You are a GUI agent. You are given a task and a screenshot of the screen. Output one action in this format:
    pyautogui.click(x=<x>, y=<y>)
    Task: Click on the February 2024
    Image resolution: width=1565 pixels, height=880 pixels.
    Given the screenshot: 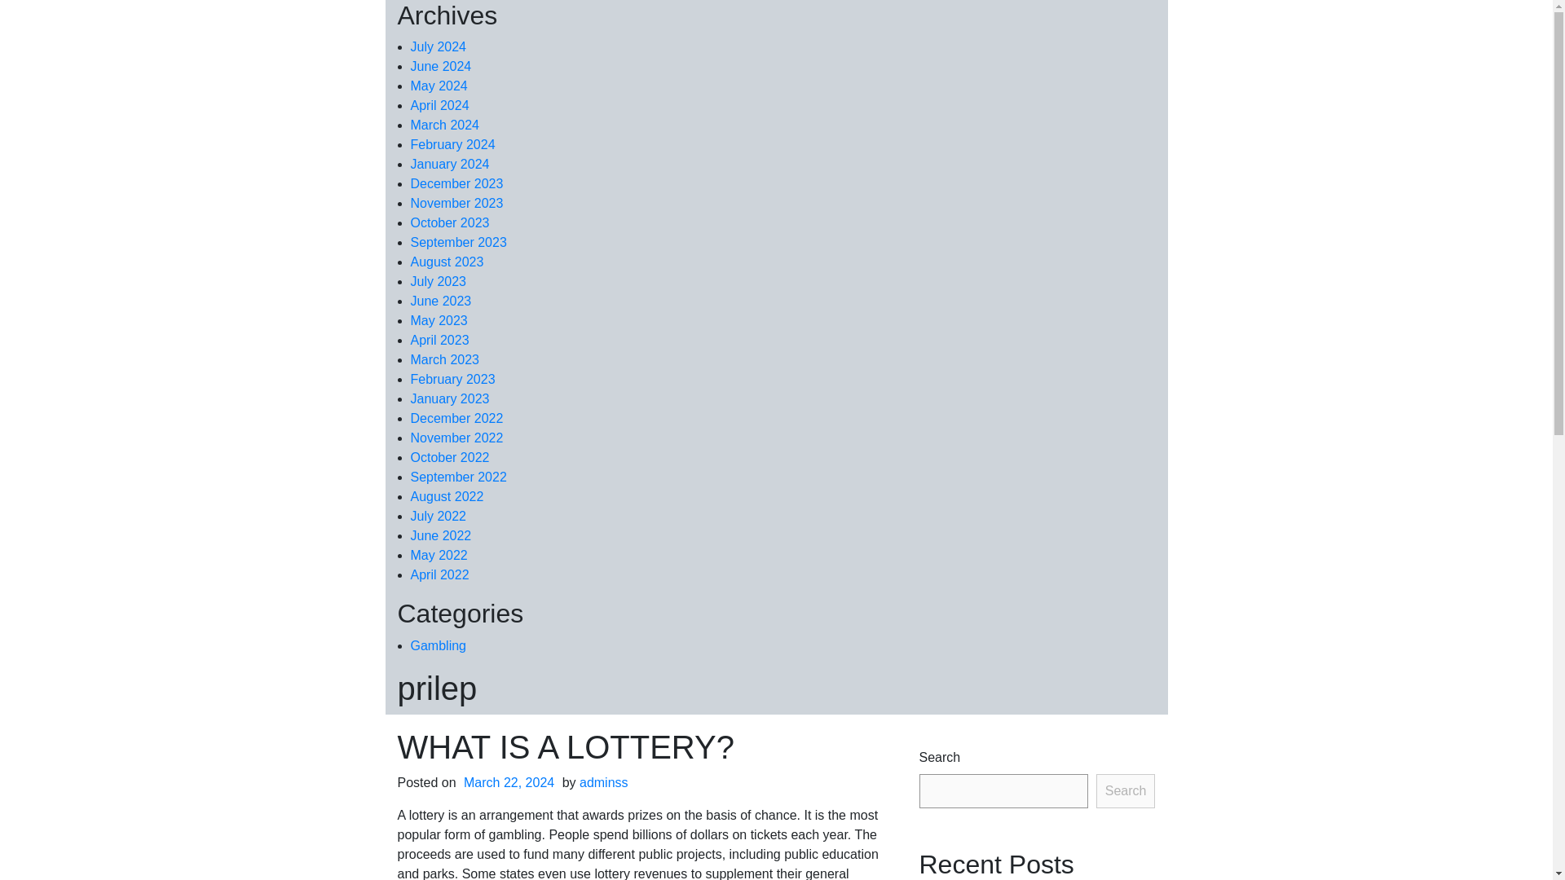 What is the action you would take?
    pyautogui.click(x=453, y=143)
    